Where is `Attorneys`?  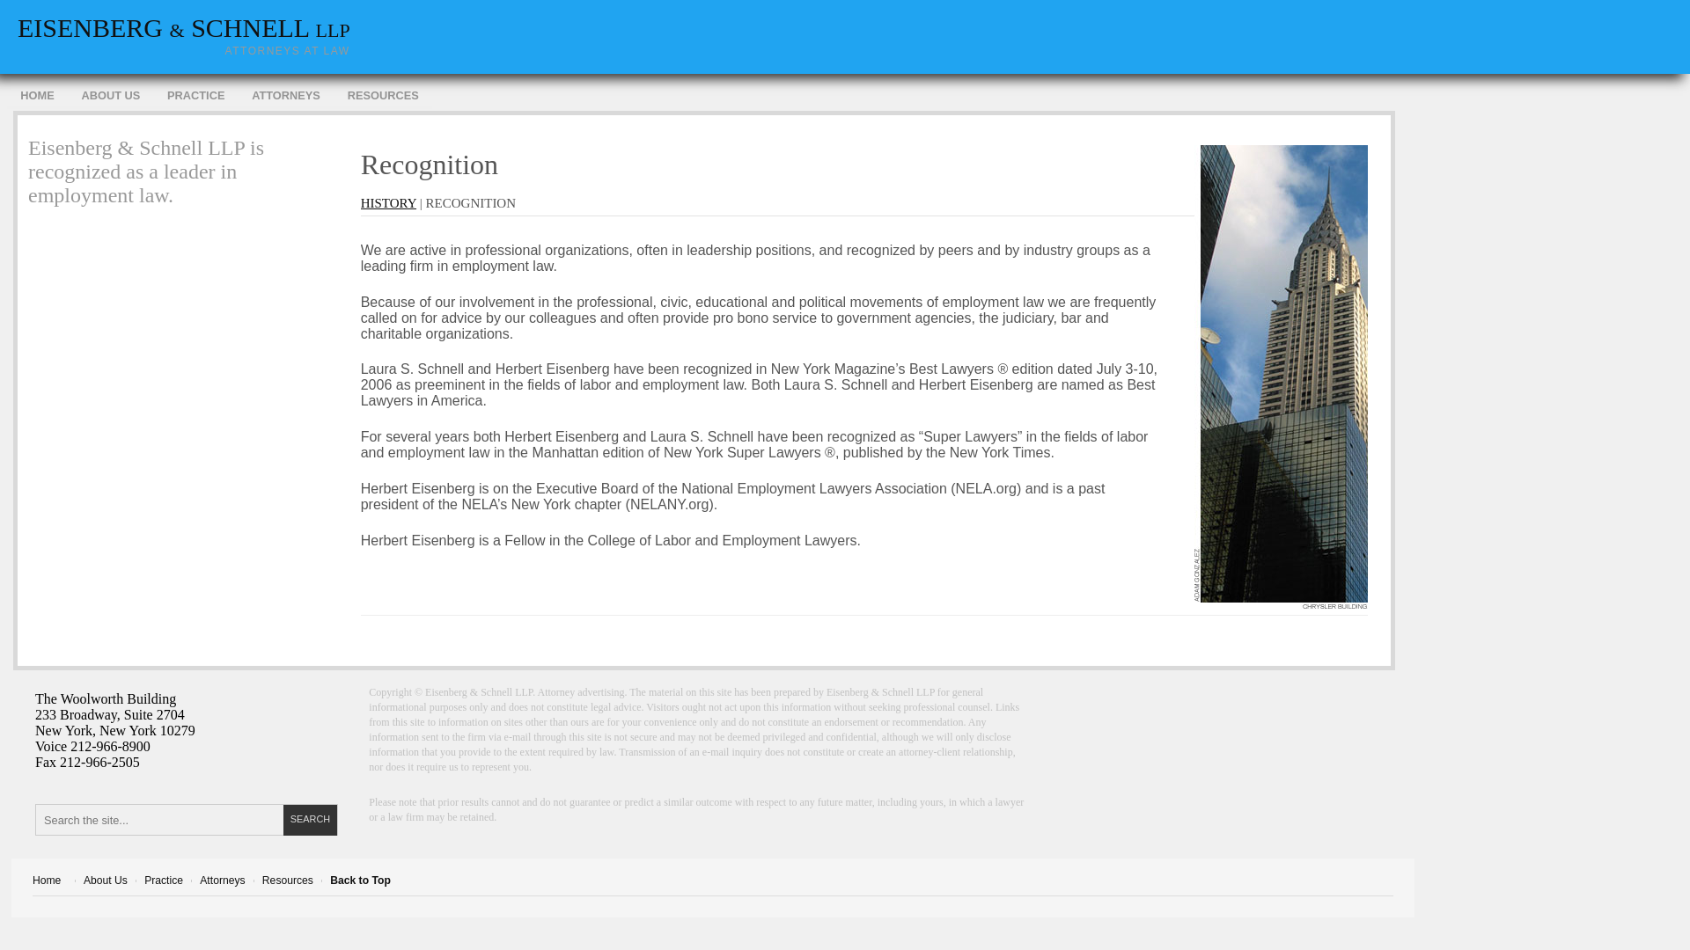
Attorneys is located at coordinates (222, 881).